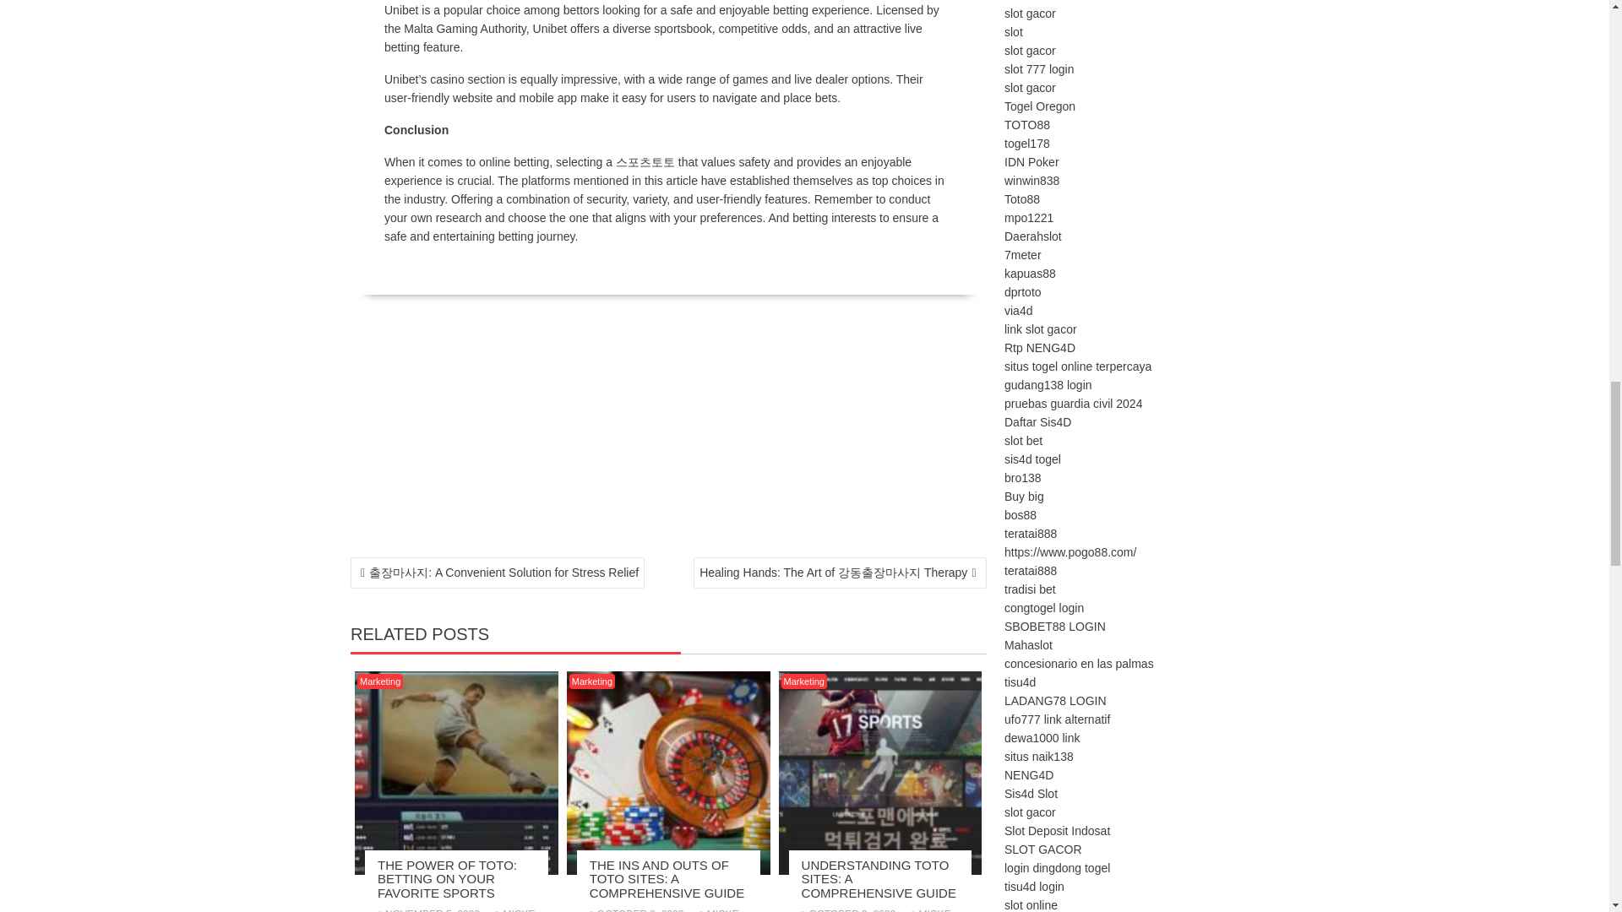 The height and width of the screenshot is (912, 1622). What do you see at coordinates (429, 910) in the screenshot?
I see `NOVEMBER 5, 2023` at bounding box center [429, 910].